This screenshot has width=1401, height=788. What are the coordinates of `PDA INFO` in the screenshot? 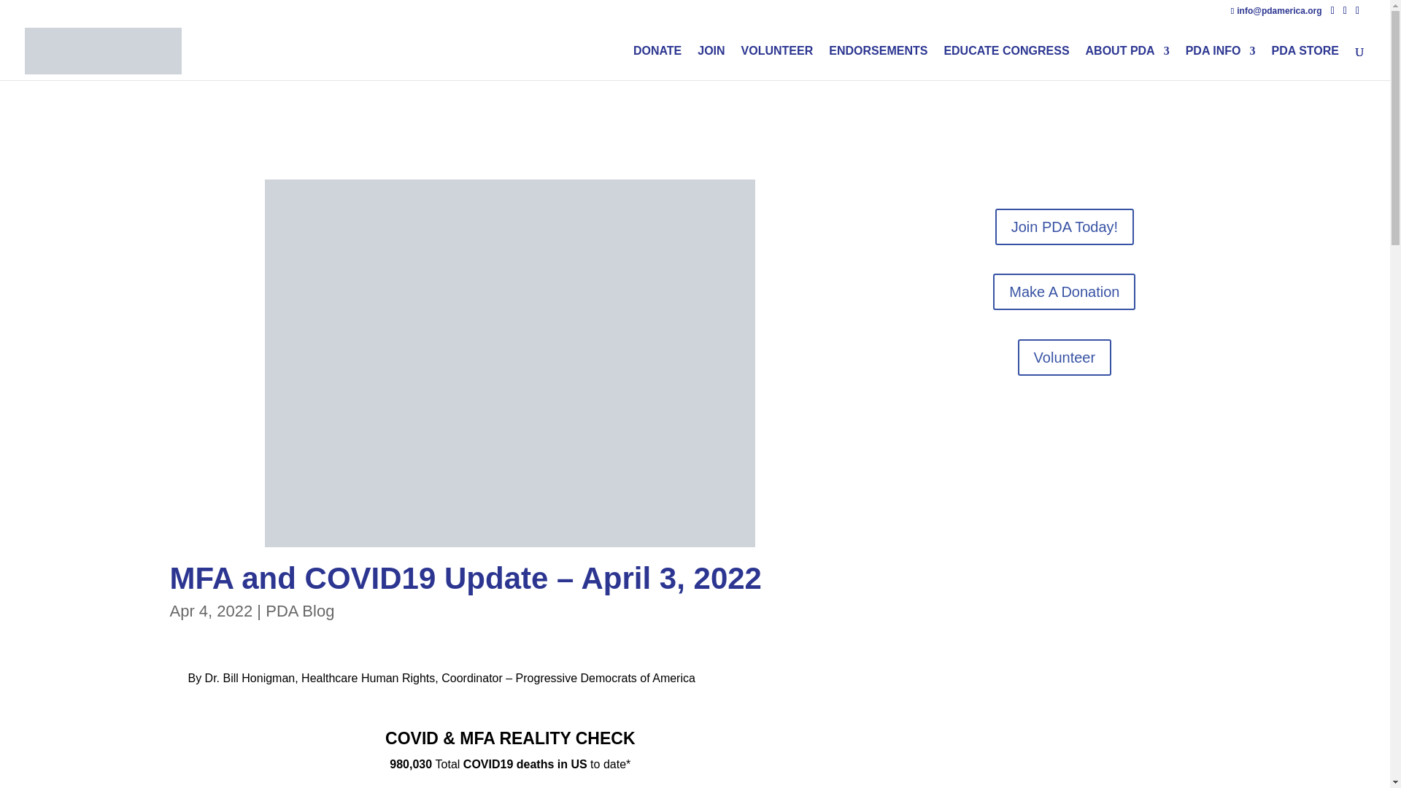 It's located at (1220, 63).